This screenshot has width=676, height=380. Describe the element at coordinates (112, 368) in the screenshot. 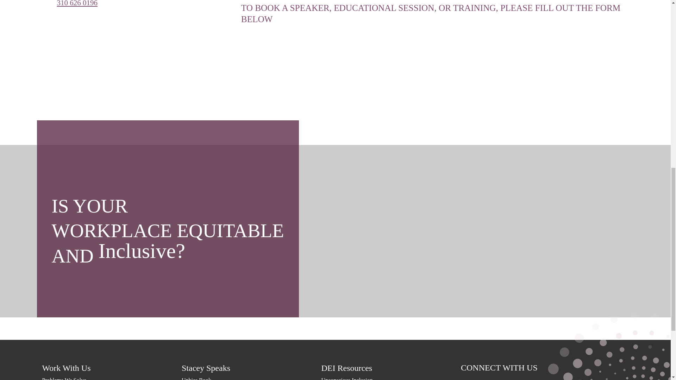

I see `Work With Us` at that location.